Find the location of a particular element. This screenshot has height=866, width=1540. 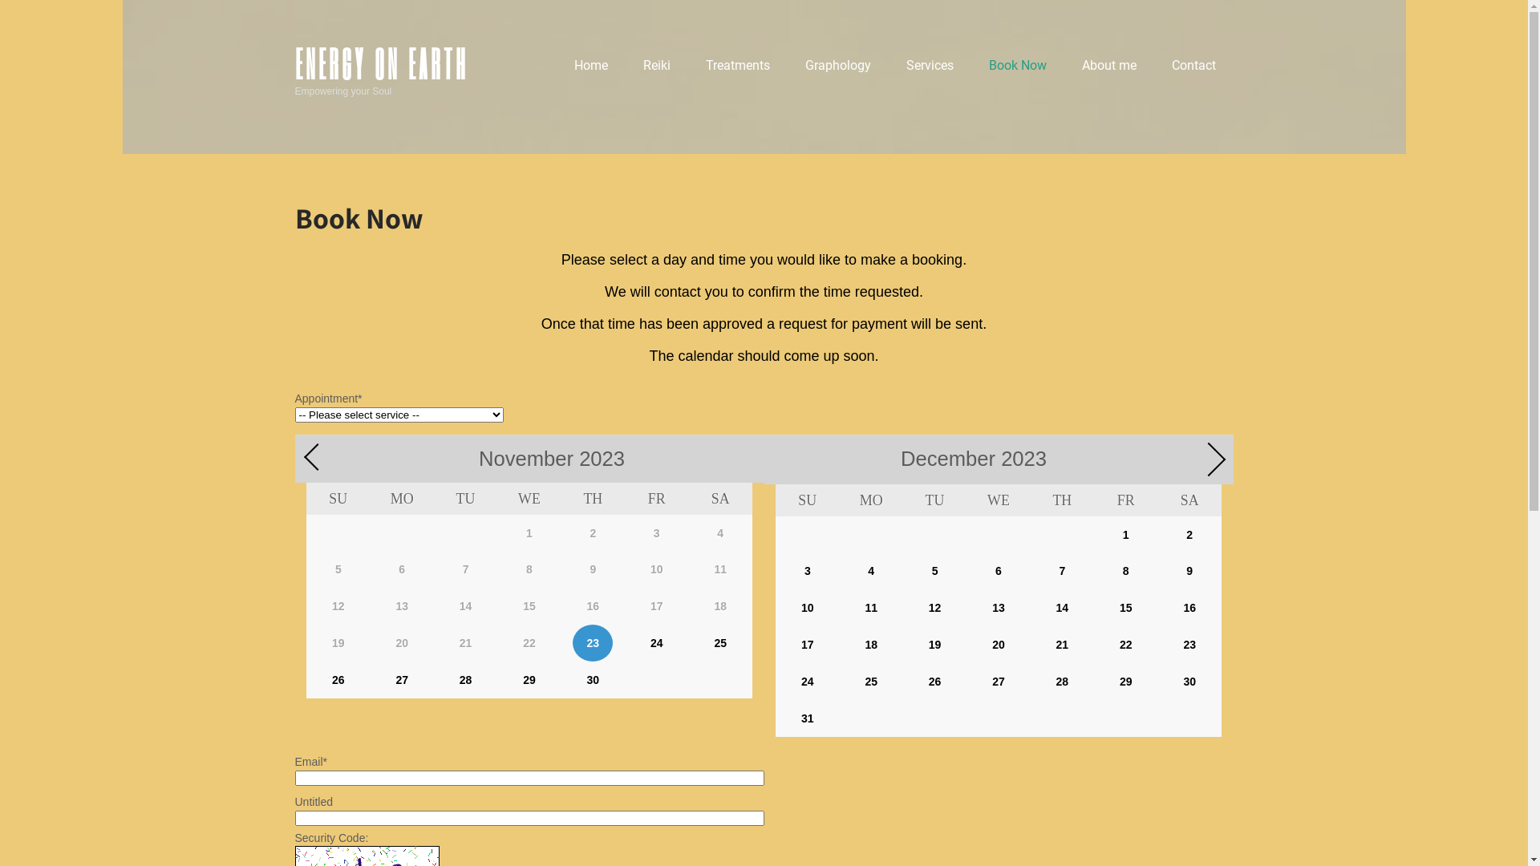

10 is located at coordinates (808, 608).